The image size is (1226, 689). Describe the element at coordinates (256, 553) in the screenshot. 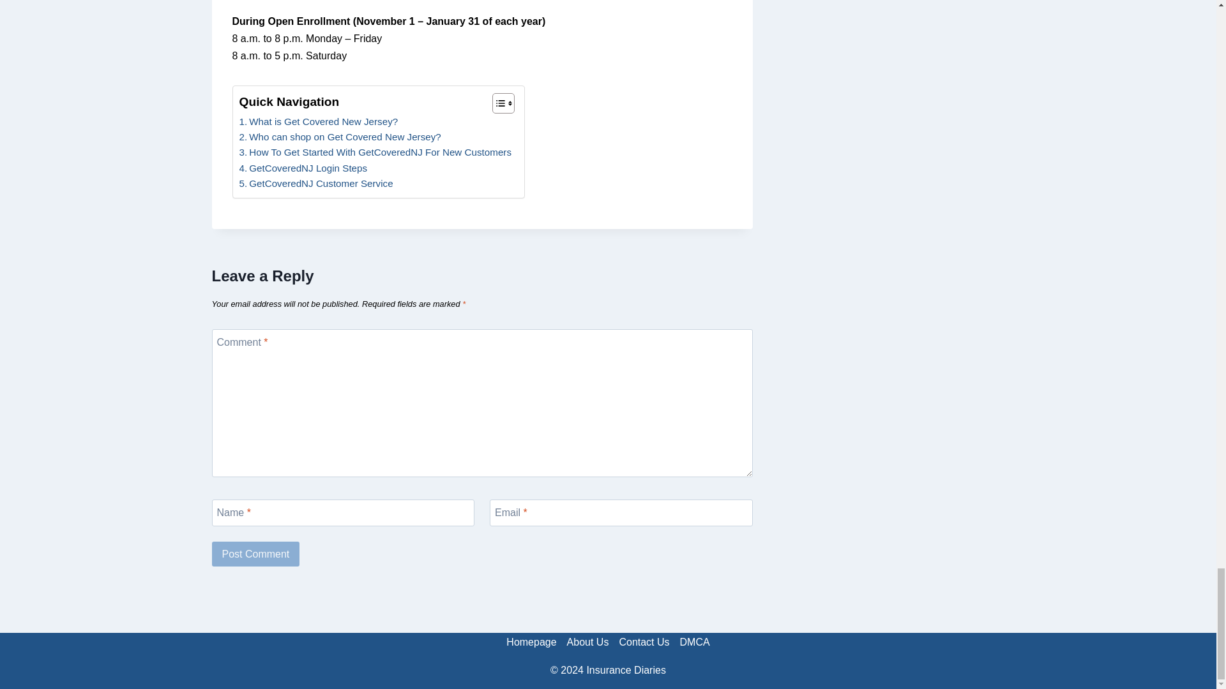

I see `Post Comment` at that location.